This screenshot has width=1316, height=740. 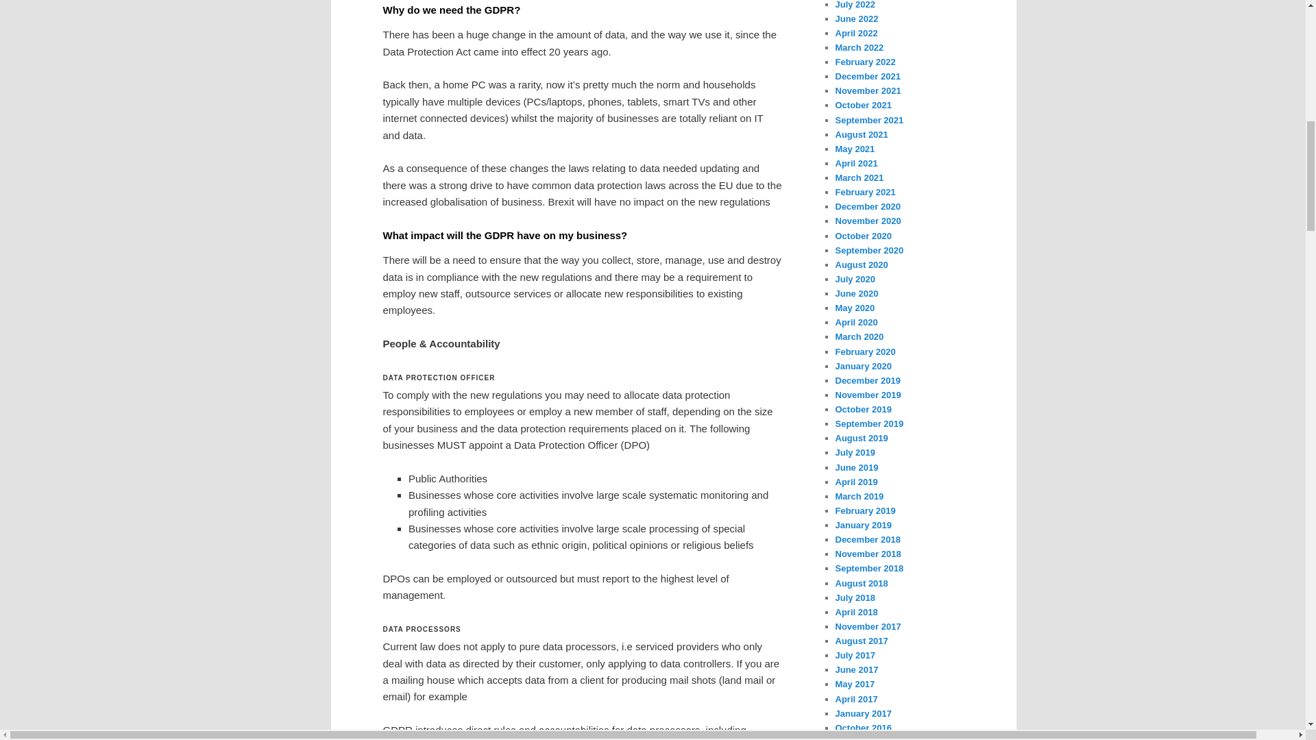 I want to click on April 2022, so click(x=855, y=33).